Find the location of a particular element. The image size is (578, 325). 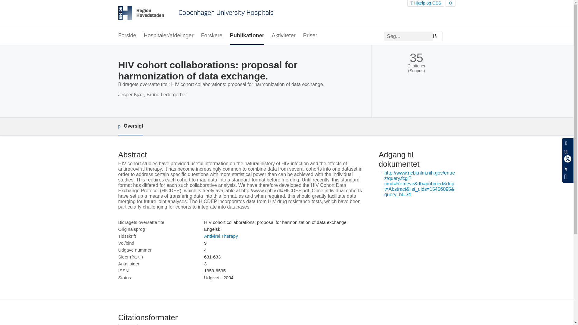

Region Hovedstadens forskningsportal Forside is located at coordinates (196, 14).